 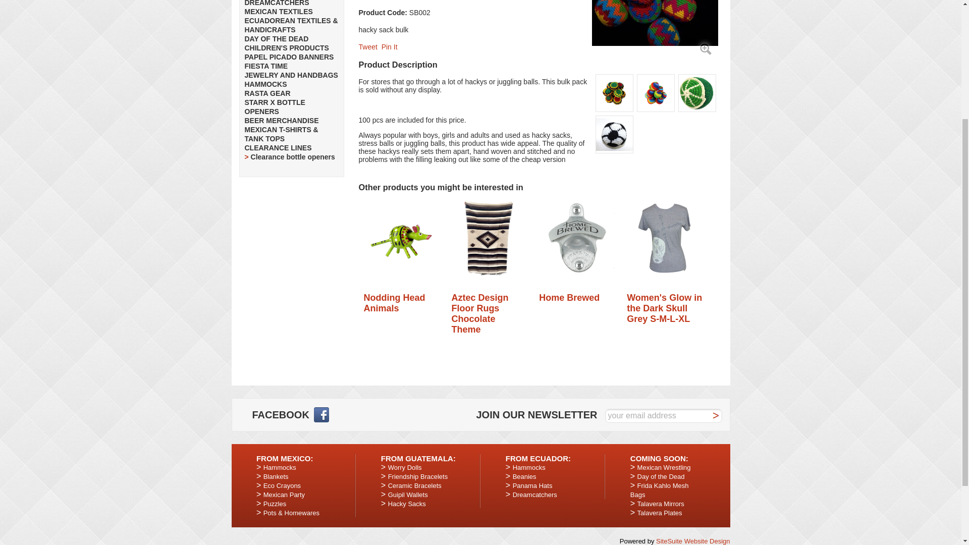 What do you see at coordinates (278, 12) in the screenshot?
I see `MEXICAN TEXTILES` at bounding box center [278, 12].